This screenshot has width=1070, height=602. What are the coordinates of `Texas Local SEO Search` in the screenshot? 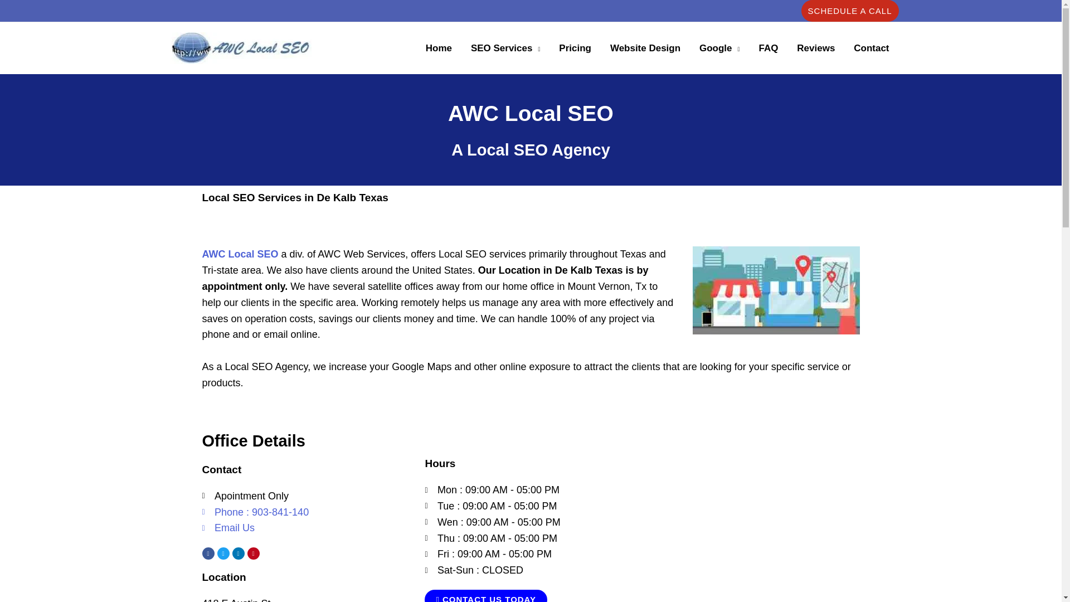 It's located at (438, 48).